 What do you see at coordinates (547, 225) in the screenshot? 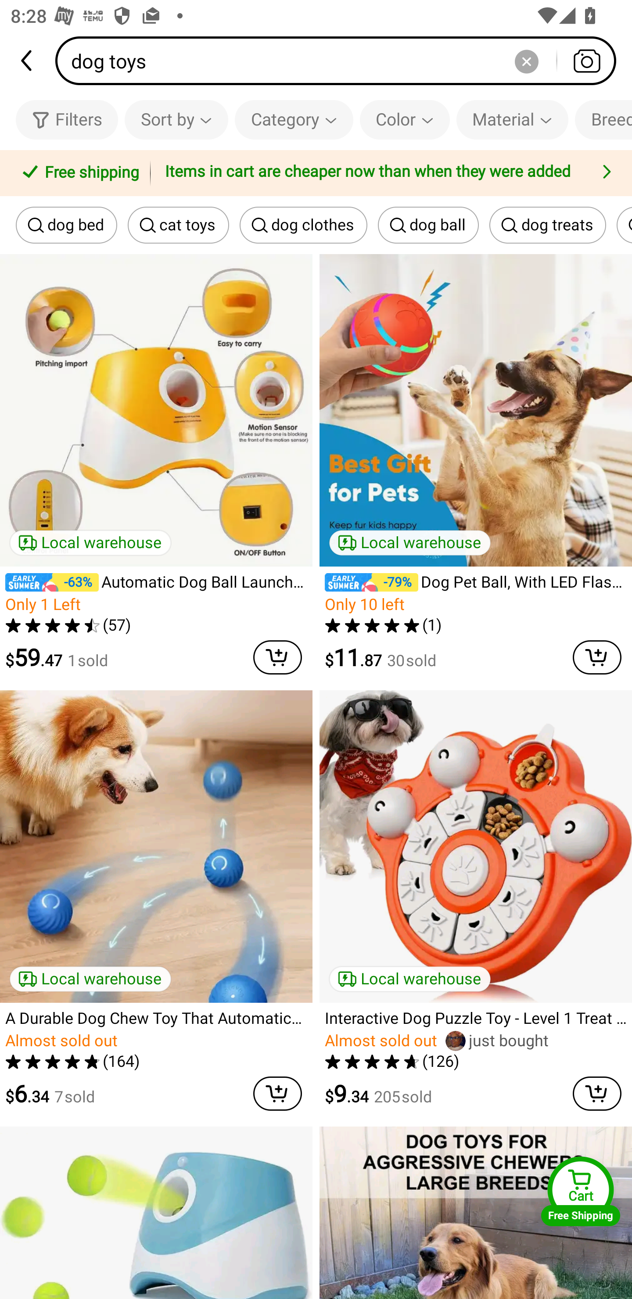
I see `dog treats` at bounding box center [547, 225].